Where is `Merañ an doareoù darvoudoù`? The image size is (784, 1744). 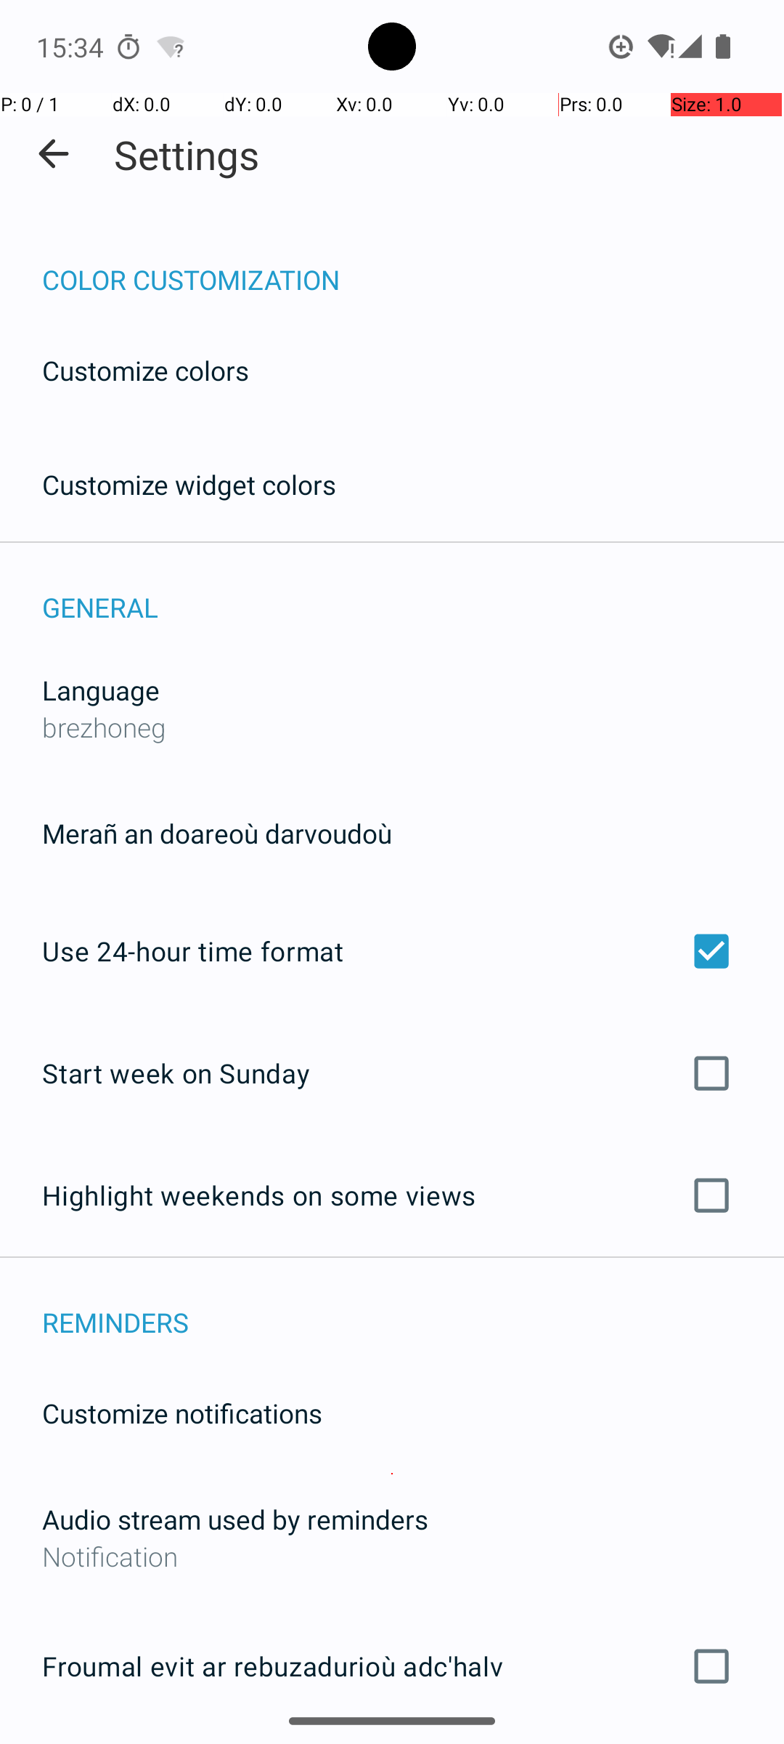 Merañ an doareoù darvoudoù is located at coordinates (217, 833).